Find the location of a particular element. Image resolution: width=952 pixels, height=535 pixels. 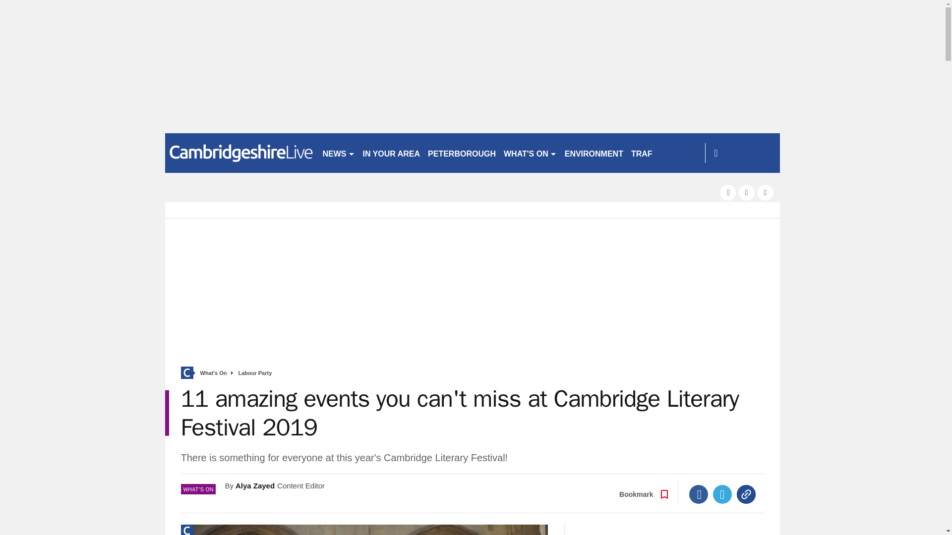

Facebook is located at coordinates (699, 494).